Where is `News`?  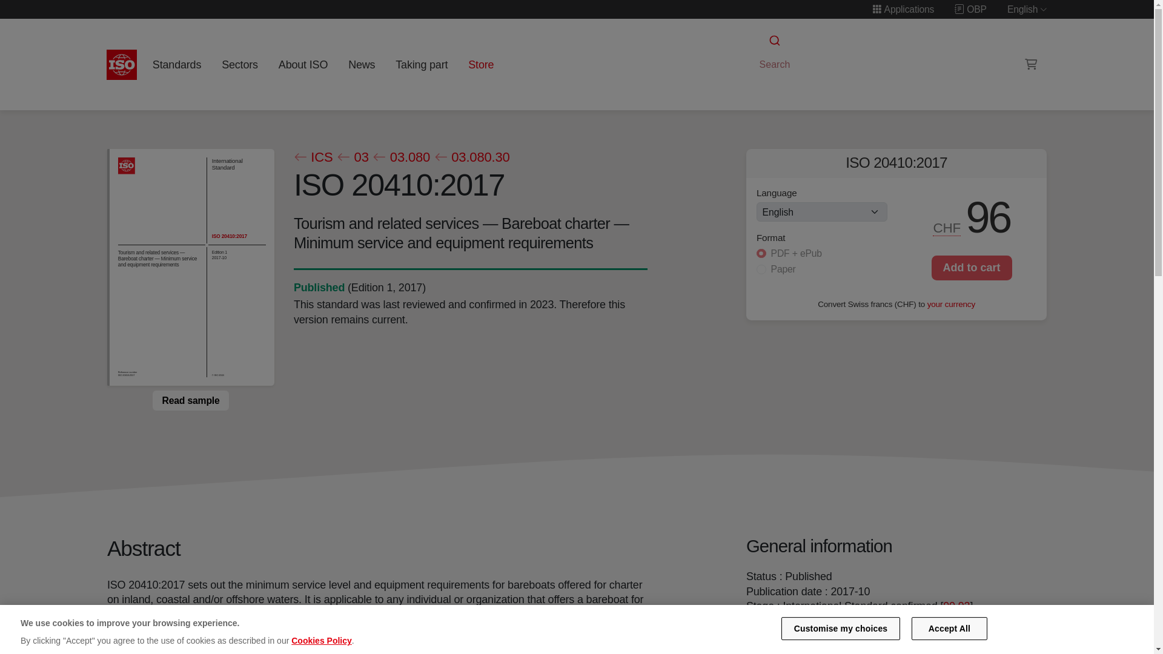 News is located at coordinates (361, 64).